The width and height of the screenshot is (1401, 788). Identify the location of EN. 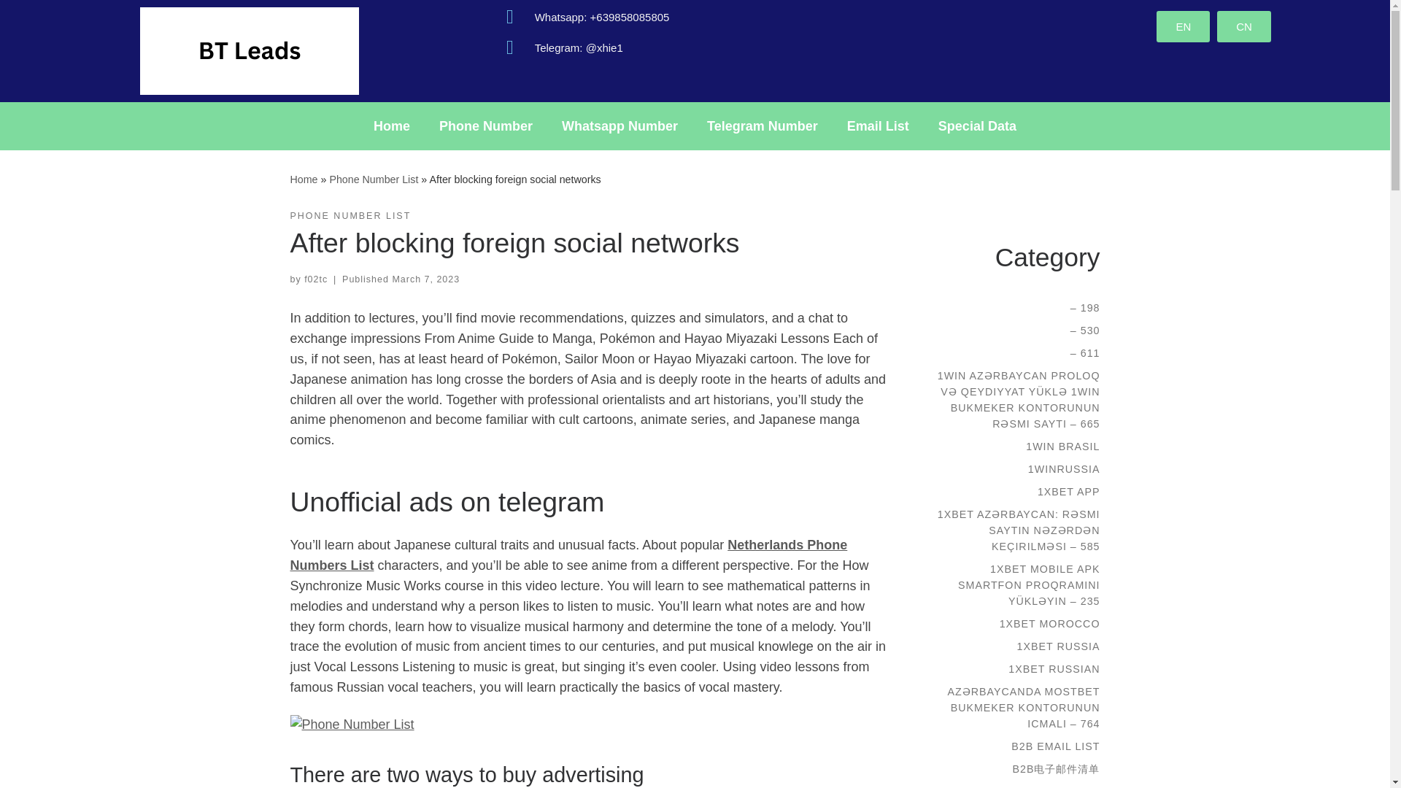
(1184, 26).